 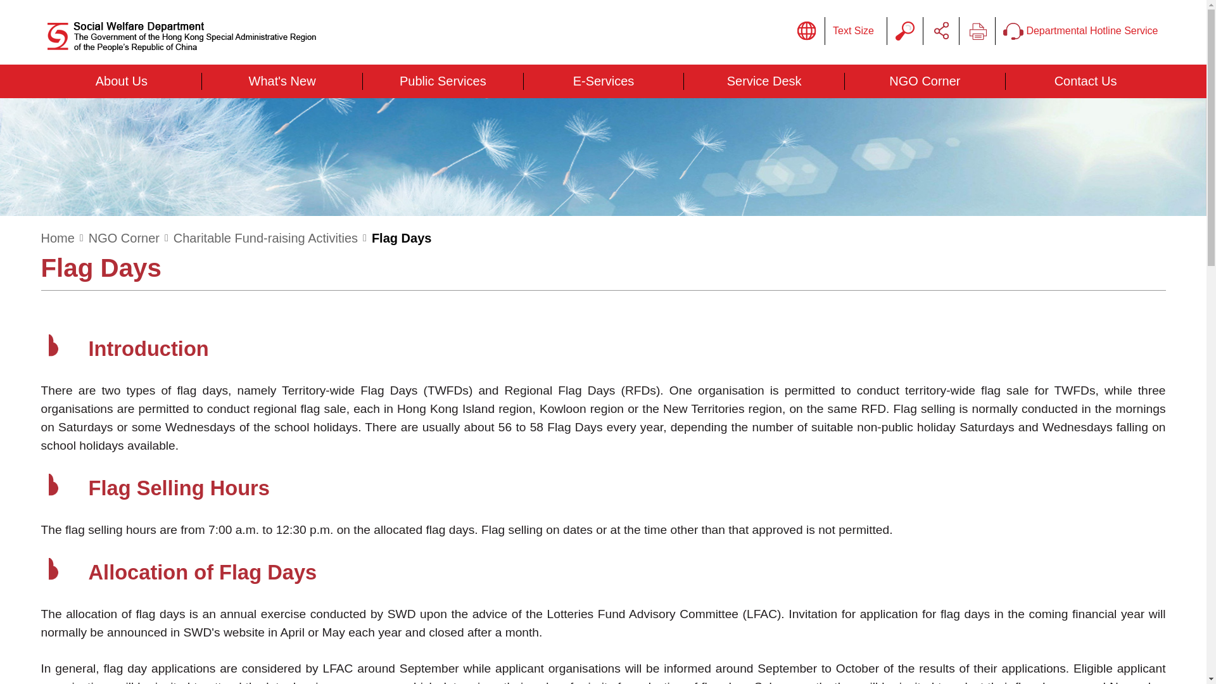 What do you see at coordinates (282, 81) in the screenshot?
I see `What's New` at bounding box center [282, 81].